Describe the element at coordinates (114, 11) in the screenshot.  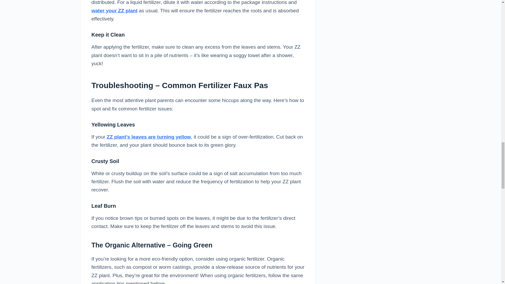
I see `water your ZZ plant` at that location.